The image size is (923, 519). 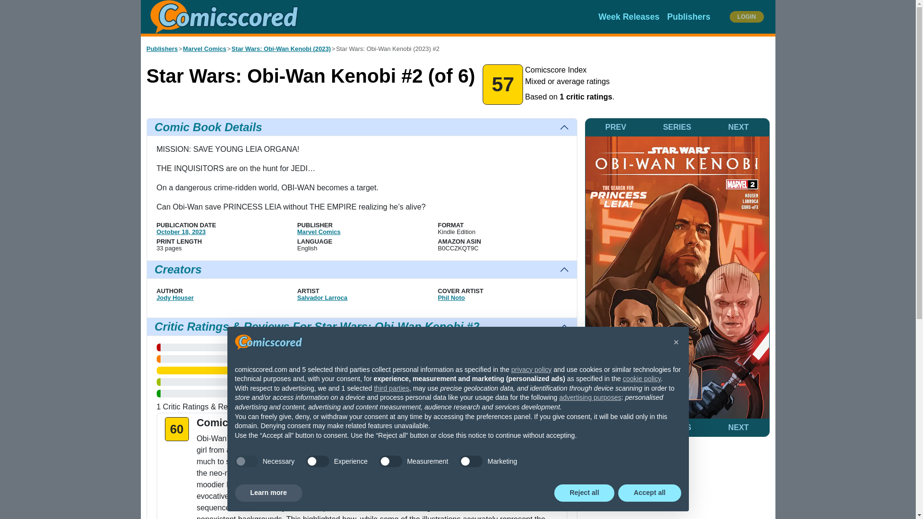 I want to click on Phil Noto, so click(x=451, y=298).